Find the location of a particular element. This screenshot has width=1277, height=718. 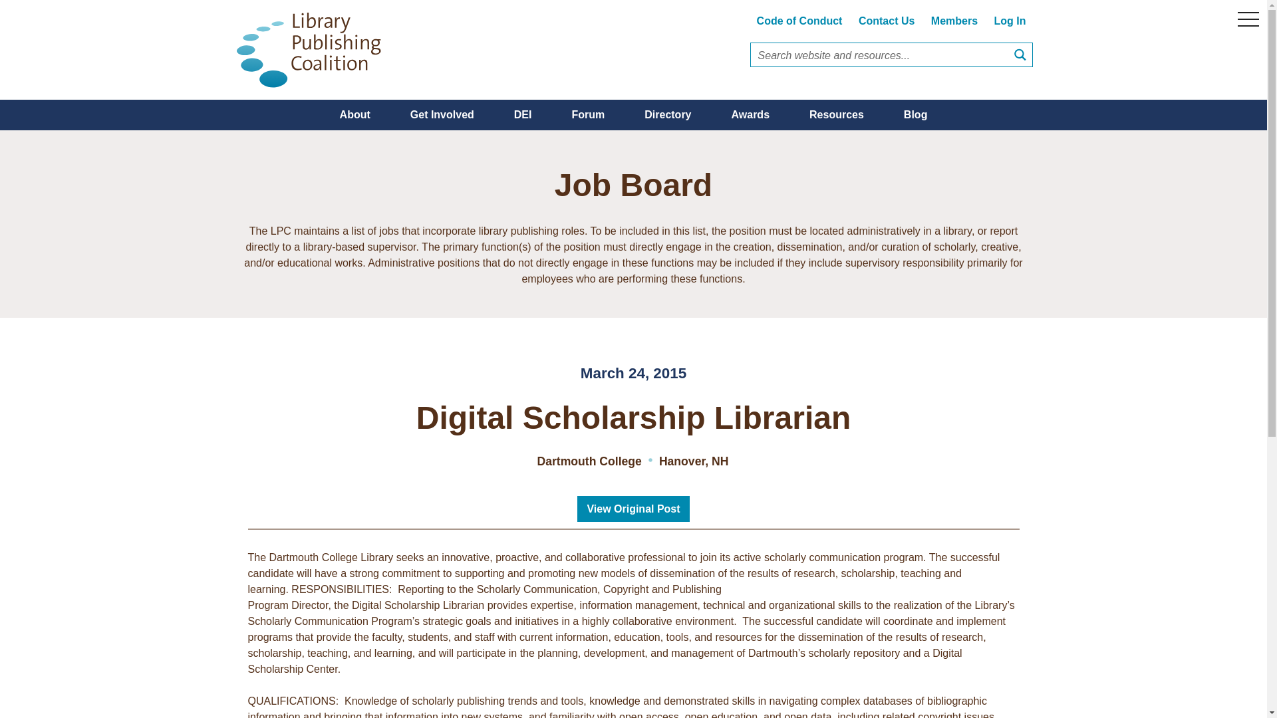

Blog is located at coordinates (915, 114).